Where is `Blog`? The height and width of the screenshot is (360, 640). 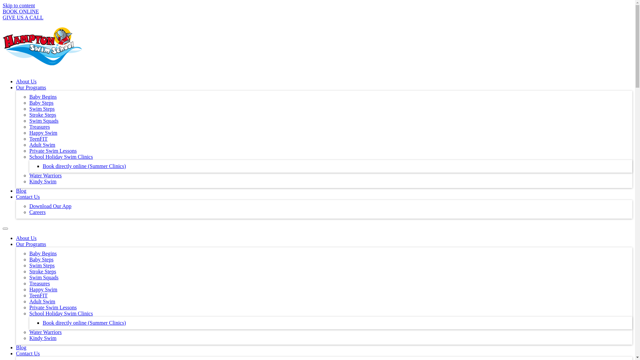 Blog is located at coordinates (21, 347).